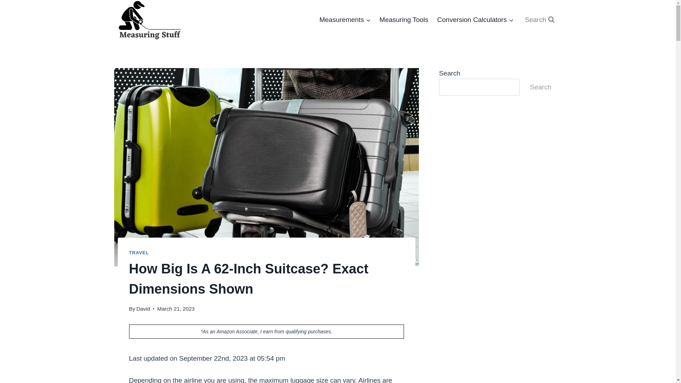 Image resolution: width=681 pixels, height=383 pixels. Describe the element at coordinates (475, 20) in the screenshot. I see `Conversion Calculators` at that location.